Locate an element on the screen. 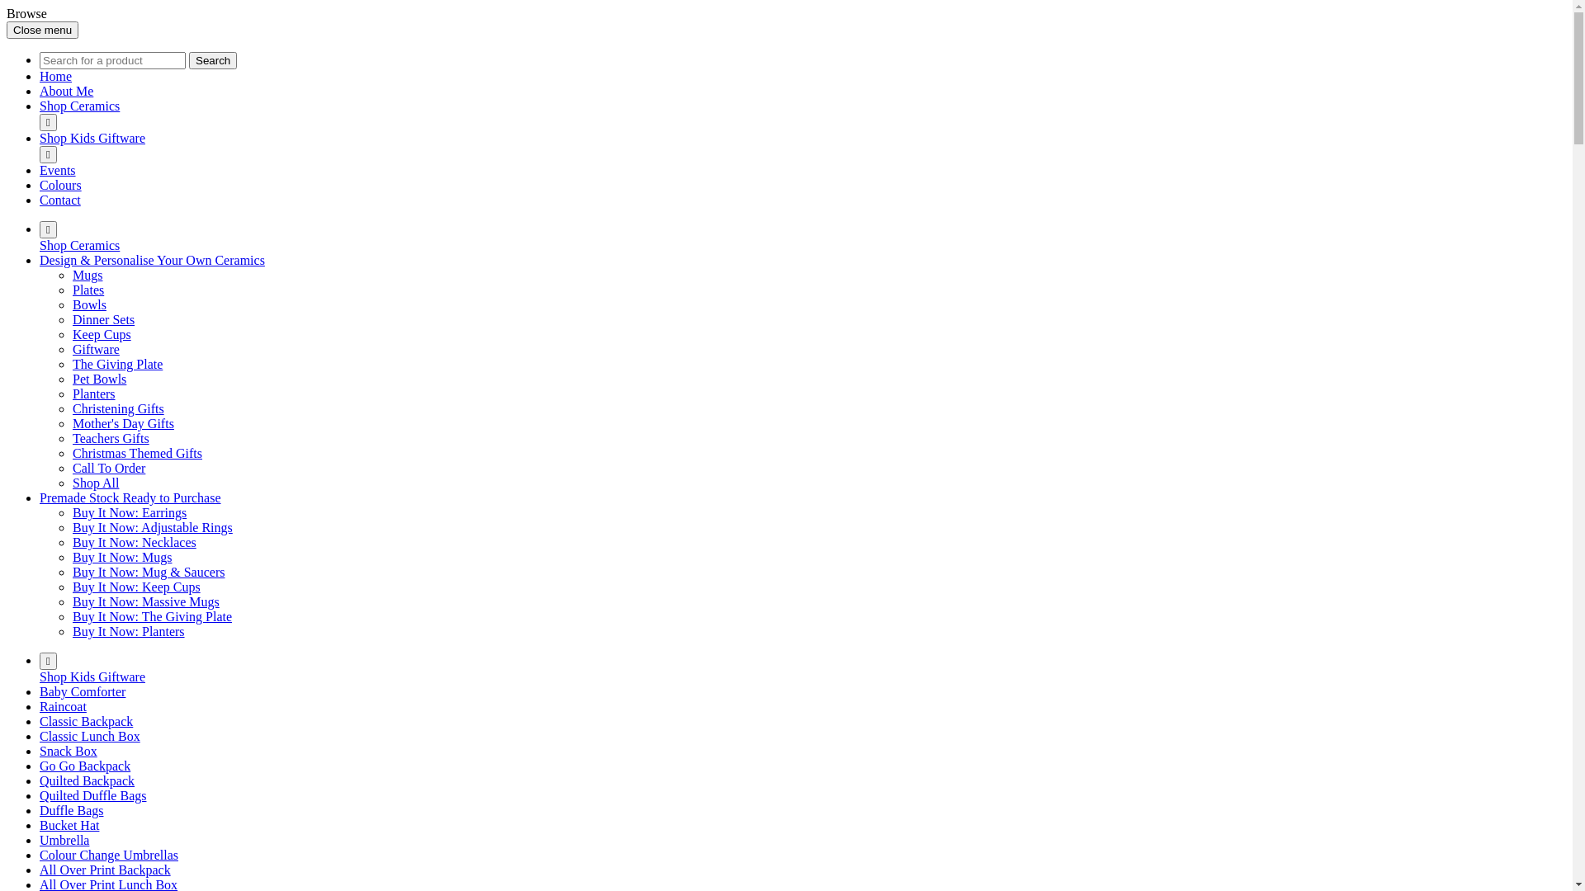 This screenshot has height=891, width=1585. Bowls is located at coordinates (89, 305).